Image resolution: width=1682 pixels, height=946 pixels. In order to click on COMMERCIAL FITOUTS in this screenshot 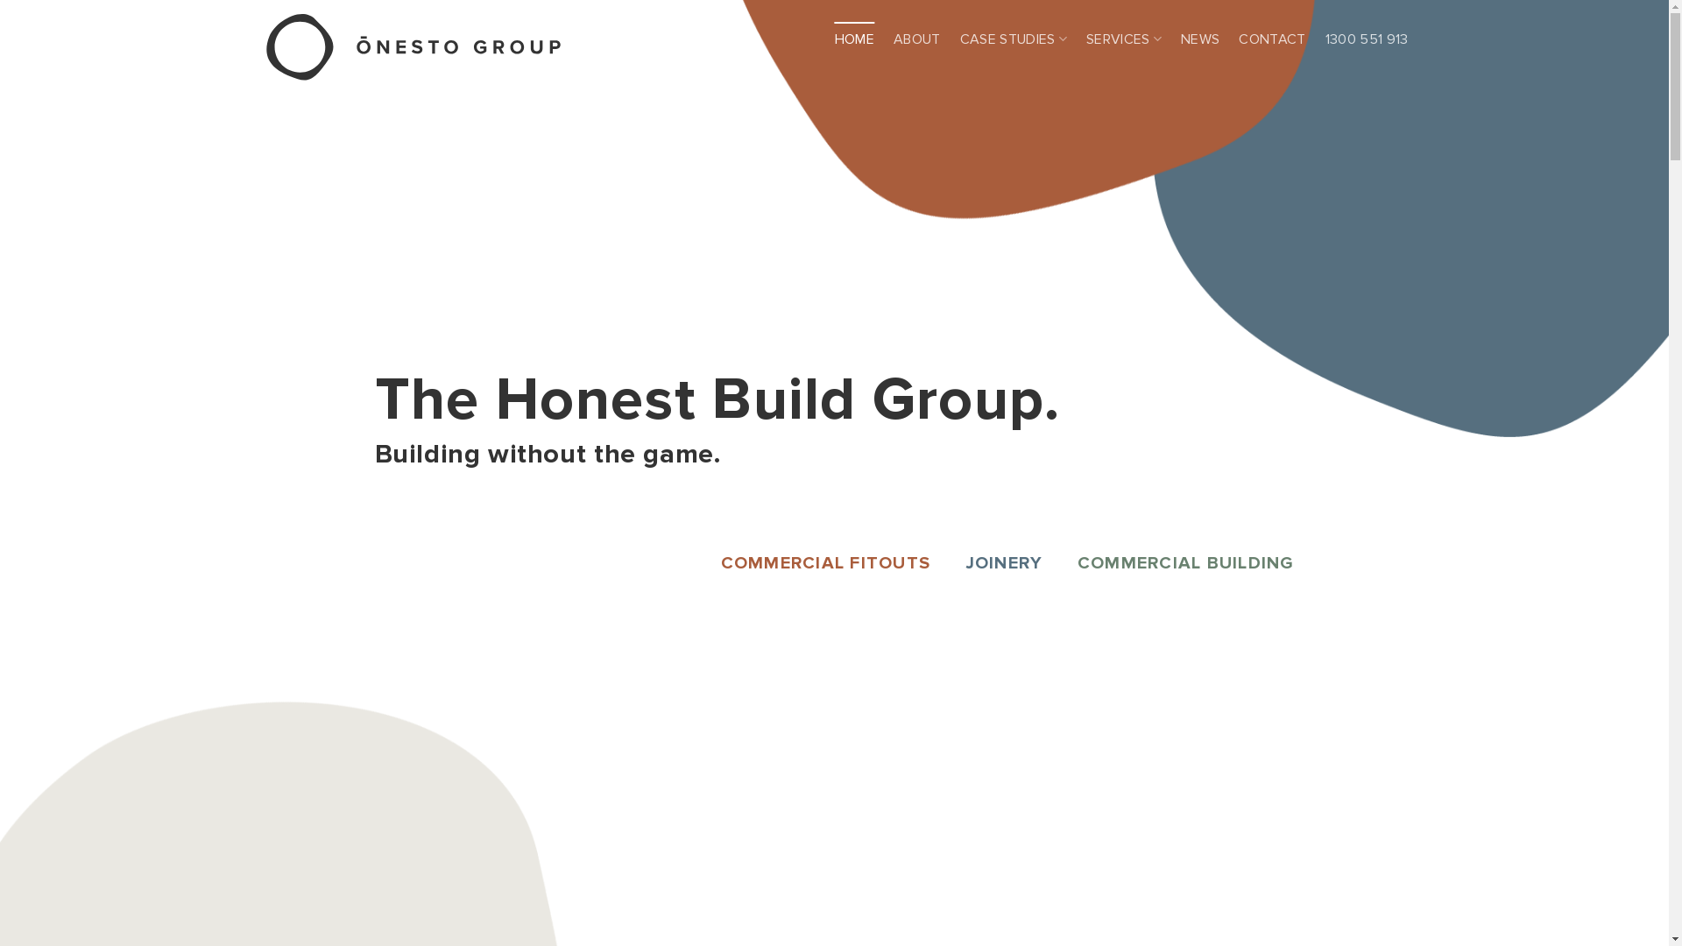, I will do `click(825, 564)`.